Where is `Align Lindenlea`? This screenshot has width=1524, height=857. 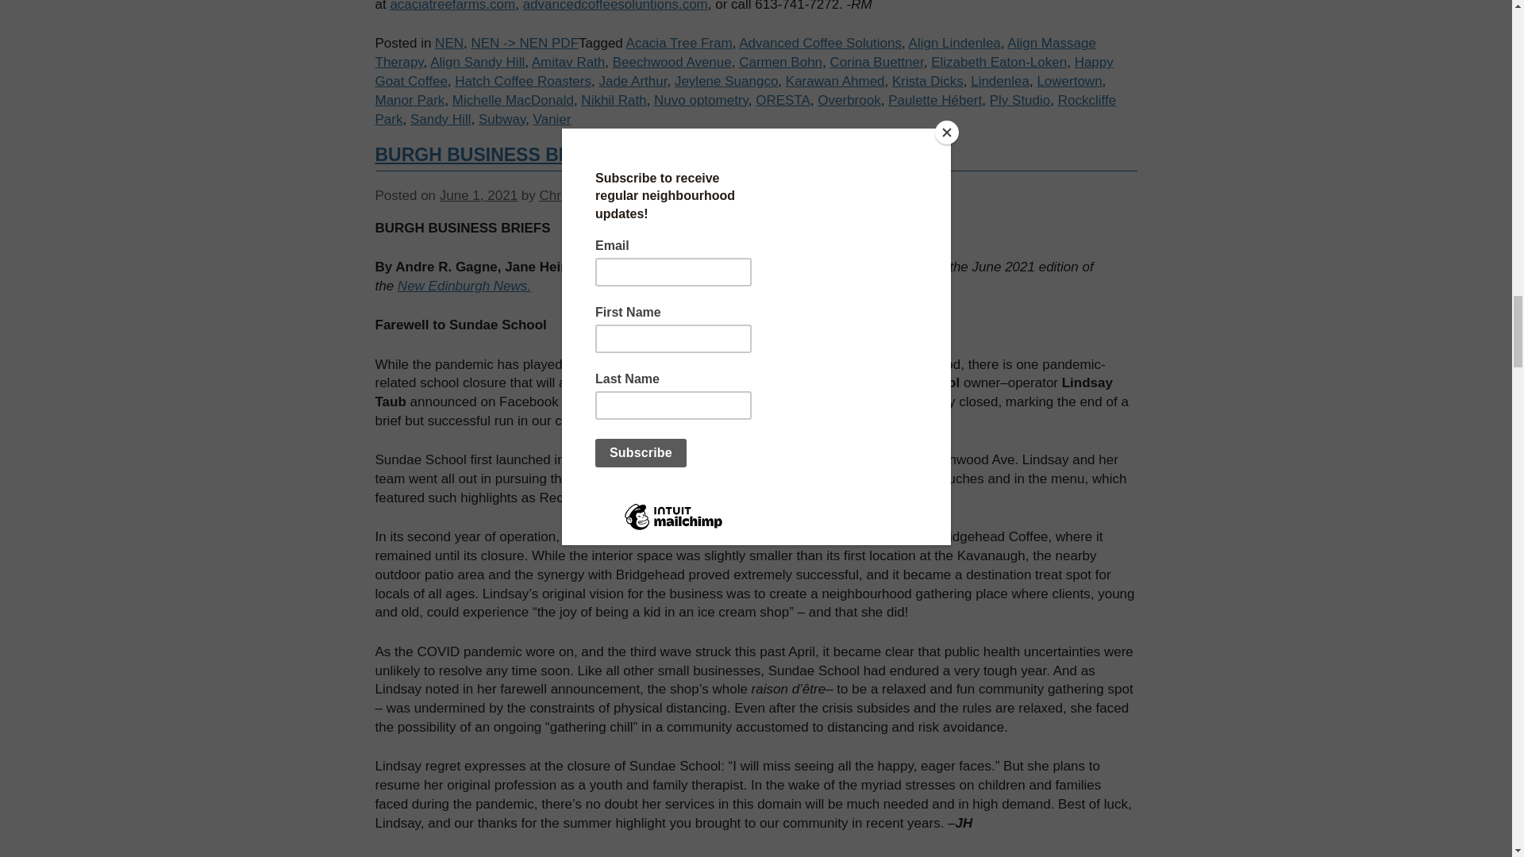 Align Lindenlea is located at coordinates (954, 43).